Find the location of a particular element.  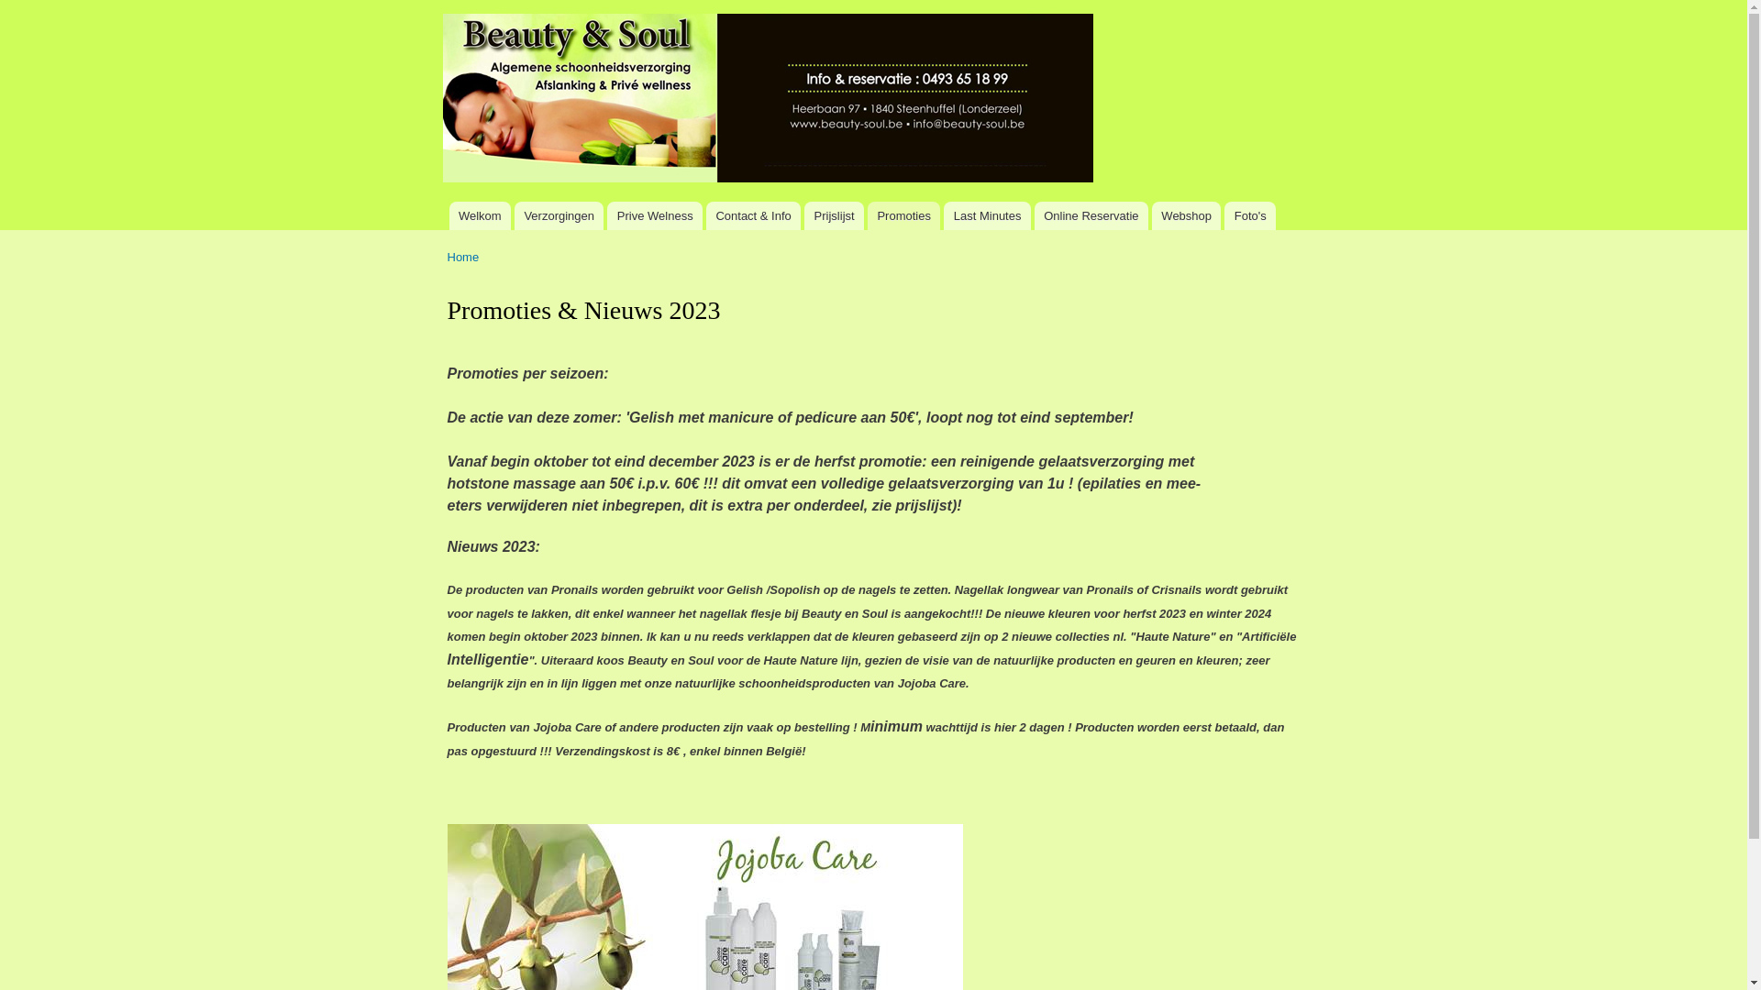

Promoties is located at coordinates (904, 216).